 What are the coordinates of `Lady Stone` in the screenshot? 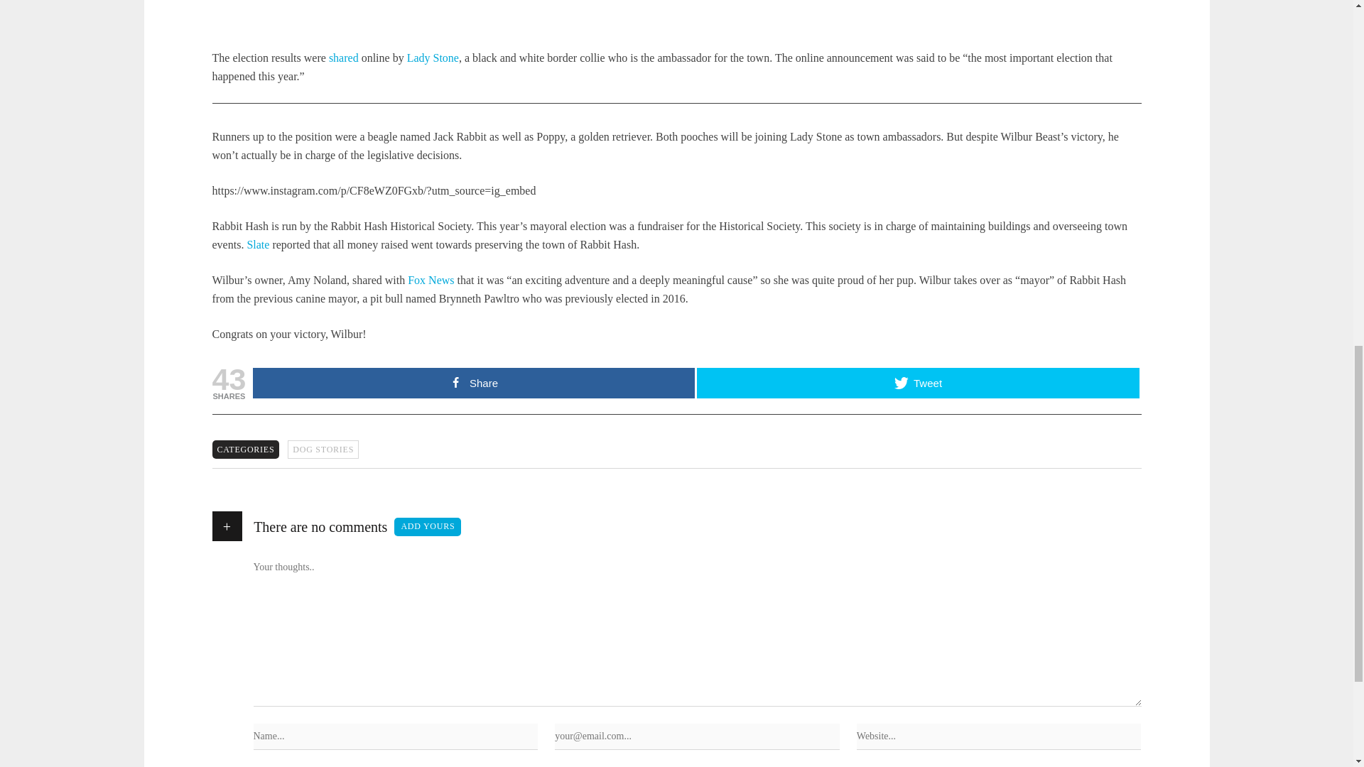 It's located at (432, 58).